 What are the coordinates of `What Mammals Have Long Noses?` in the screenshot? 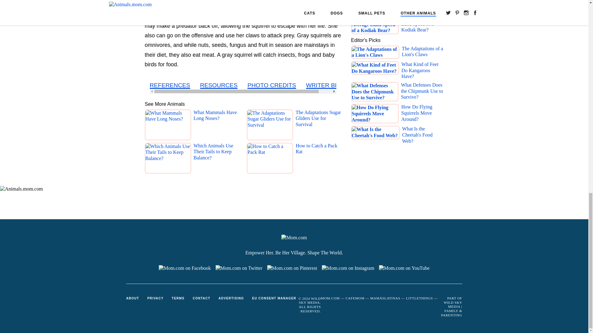 It's located at (216, 126).